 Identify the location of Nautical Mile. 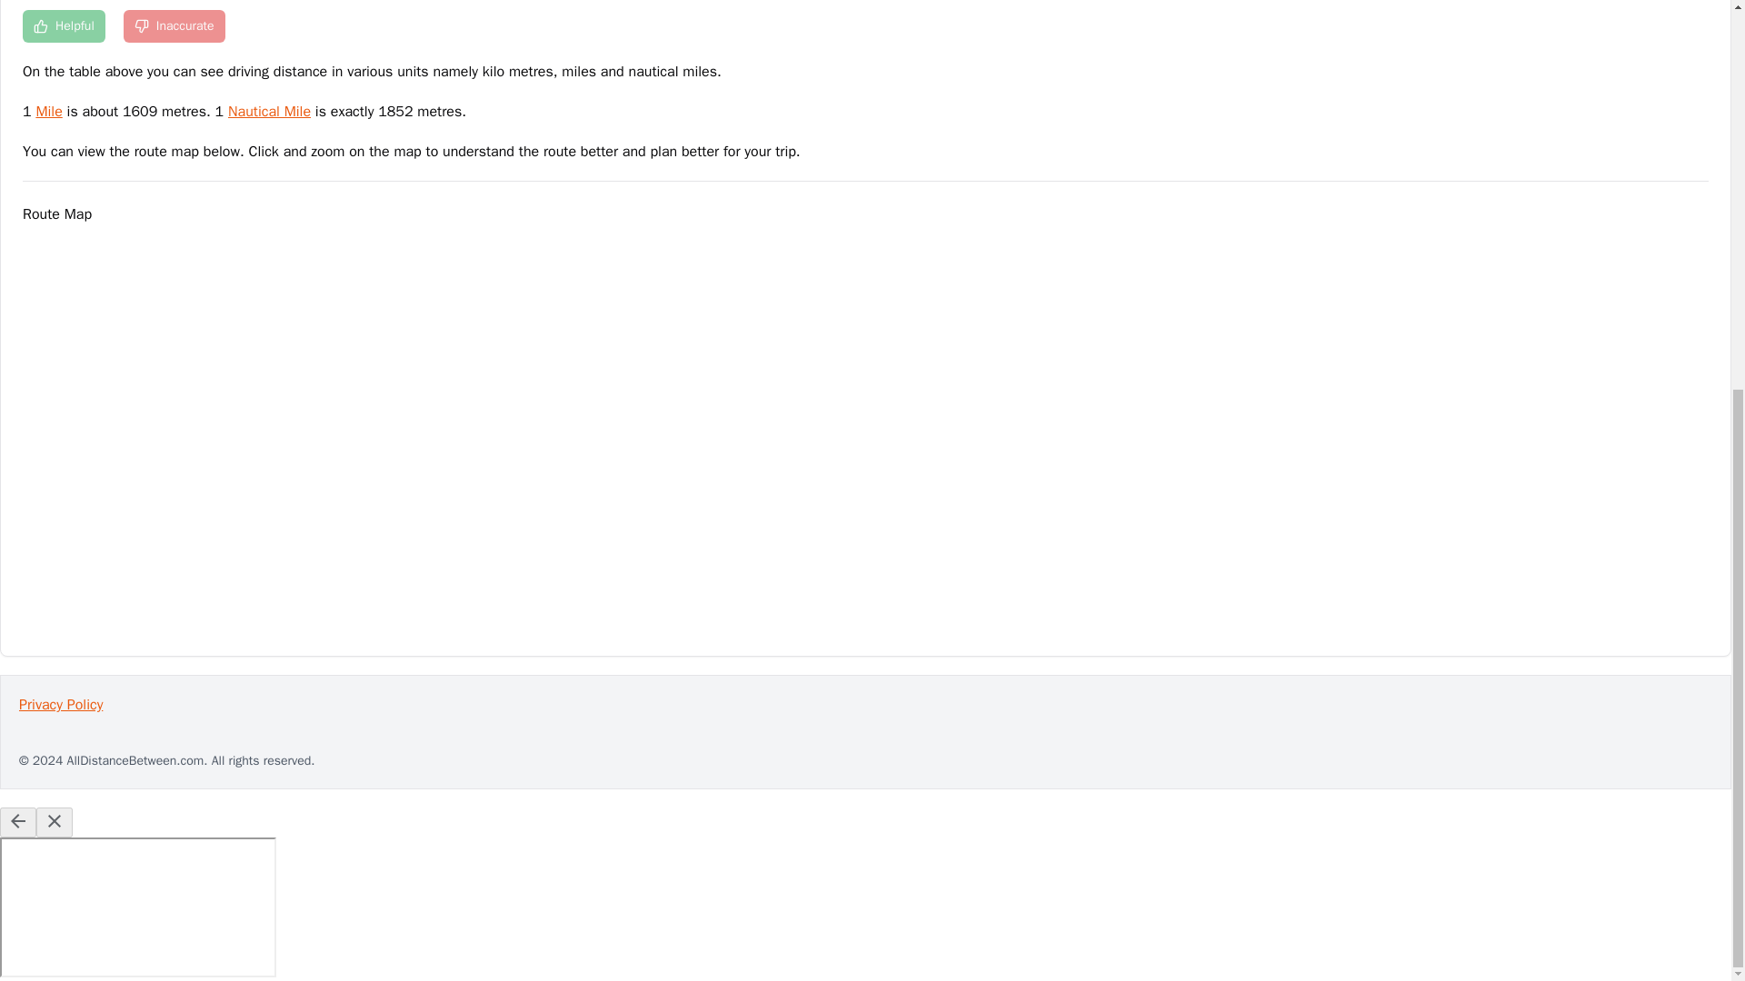
(269, 111).